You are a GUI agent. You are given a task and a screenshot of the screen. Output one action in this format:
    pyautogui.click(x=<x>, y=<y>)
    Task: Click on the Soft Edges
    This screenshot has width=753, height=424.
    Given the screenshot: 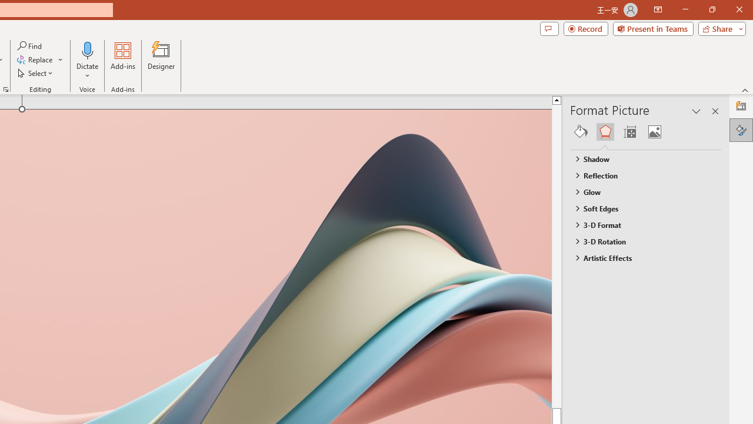 What is the action you would take?
    pyautogui.click(x=640, y=208)
    